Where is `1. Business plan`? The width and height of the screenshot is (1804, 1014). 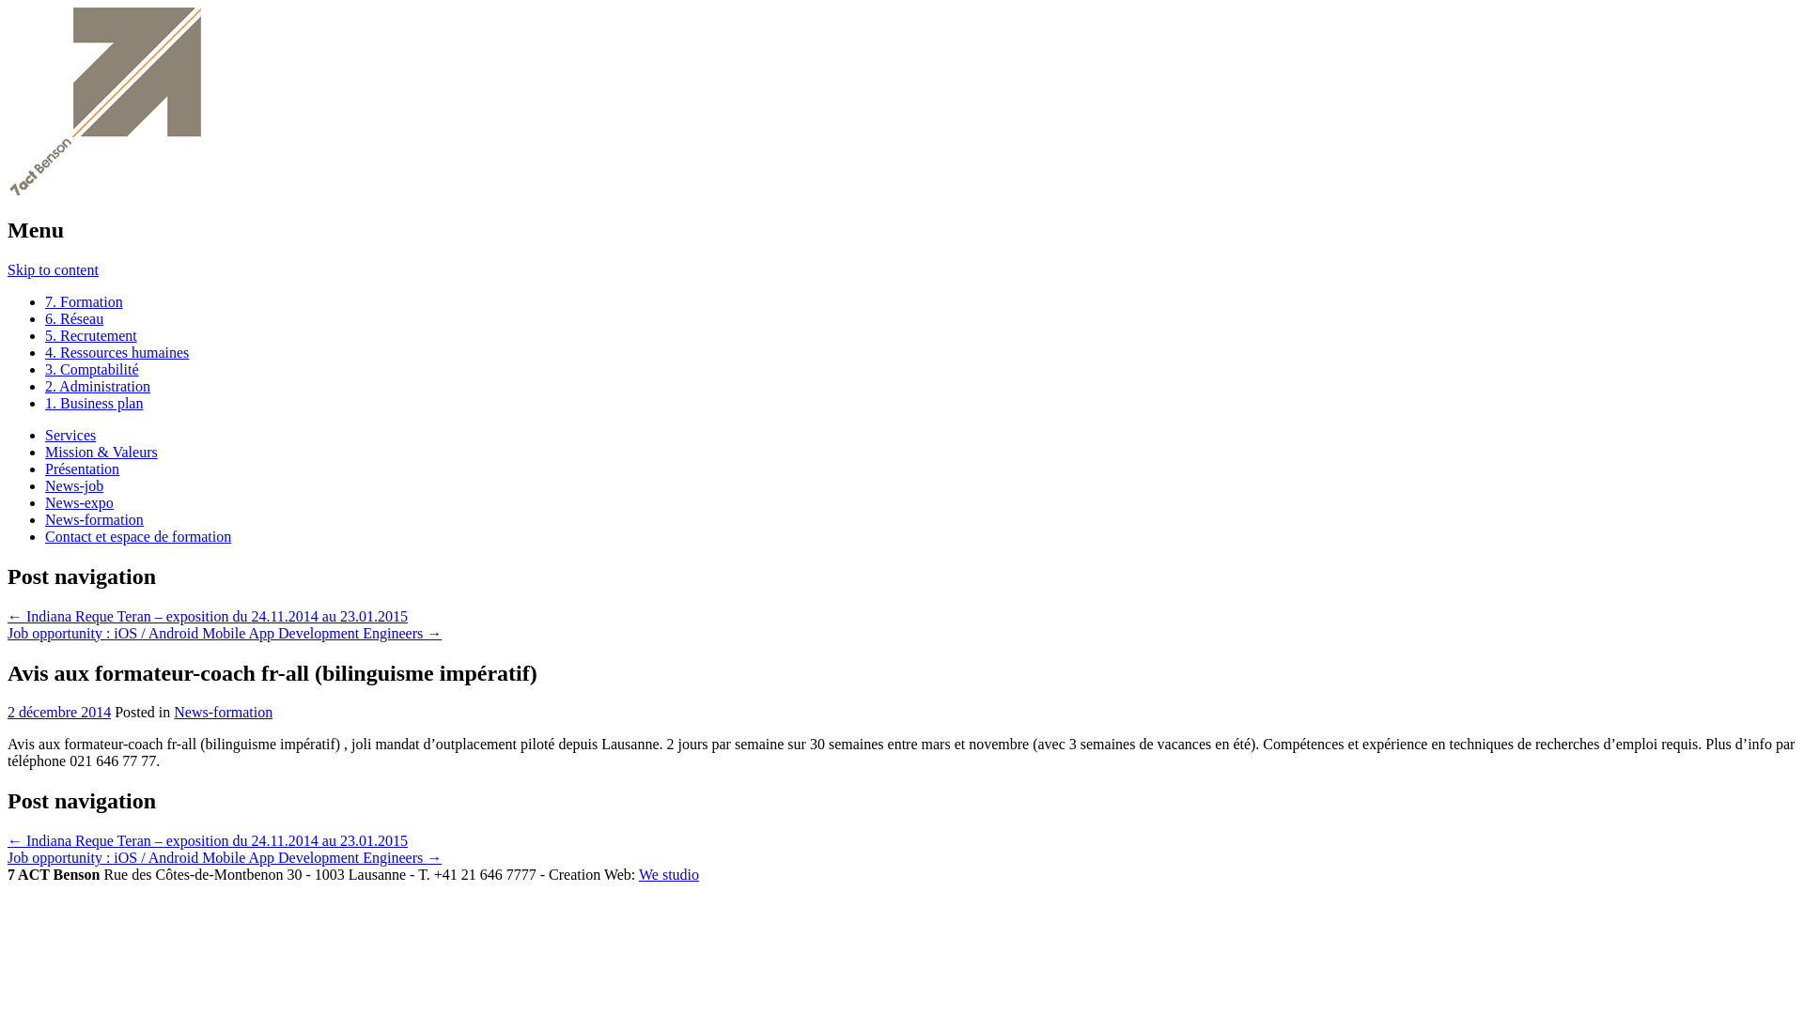 1. Business plan is located at coordinates (94, 404).